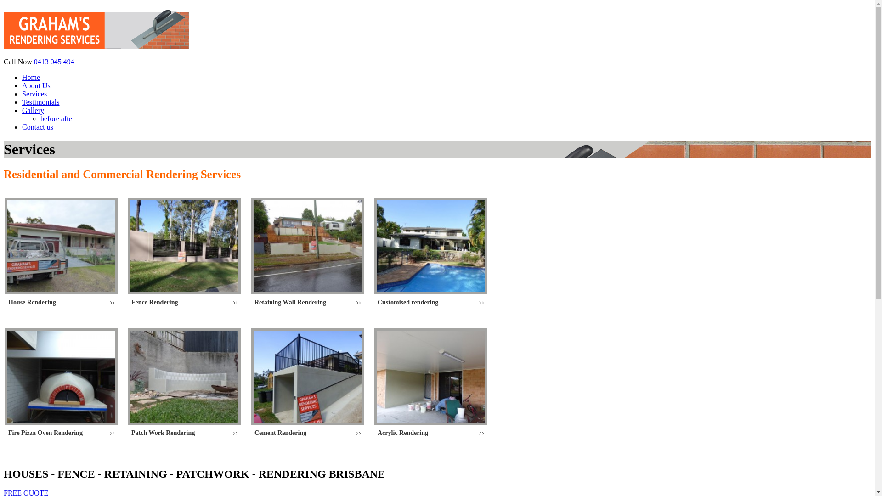  Describe the element at coordinates (185, 433) in the screenshot. I see `Patch Work Rendering` at that location.